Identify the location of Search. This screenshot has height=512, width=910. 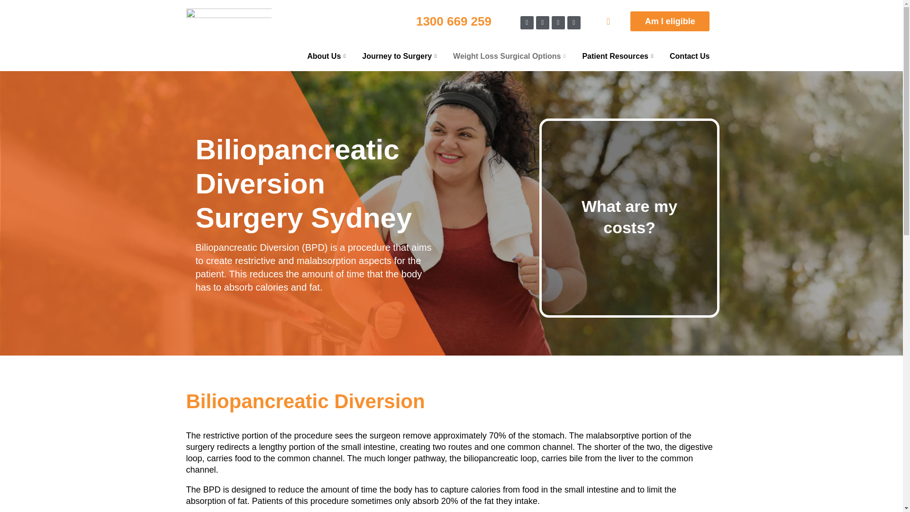
(848, 509).